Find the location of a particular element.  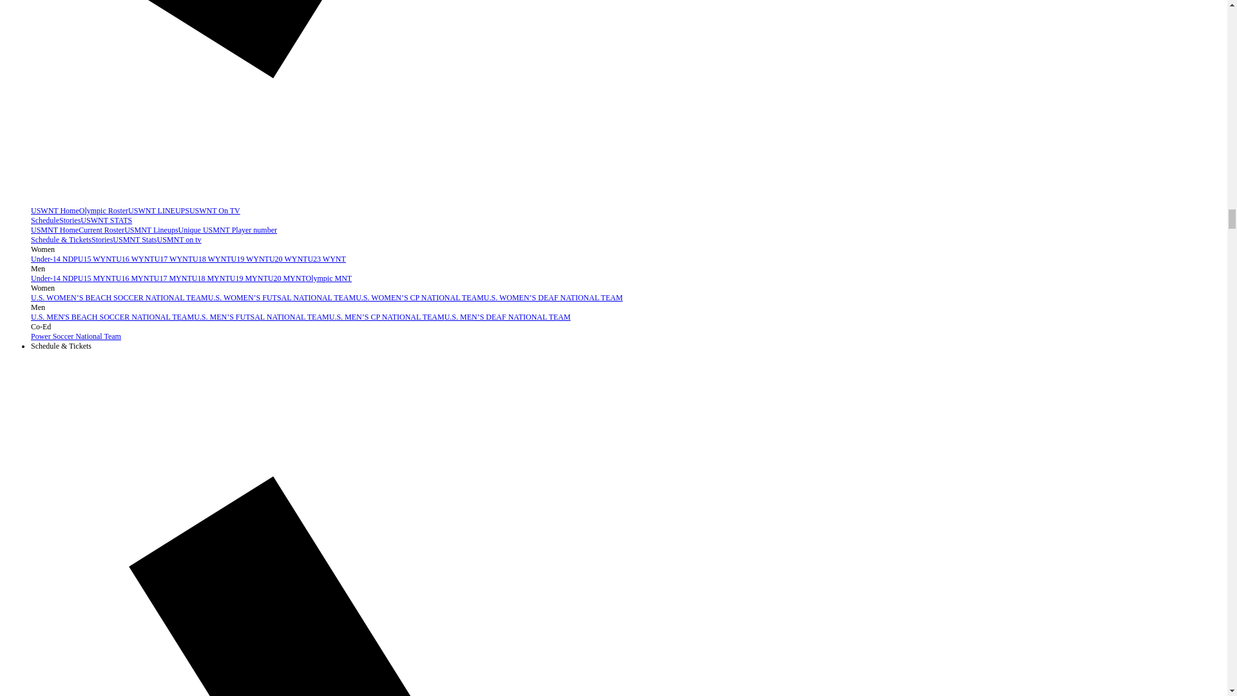

U23 WYNT is located at coordinates (326, 259).